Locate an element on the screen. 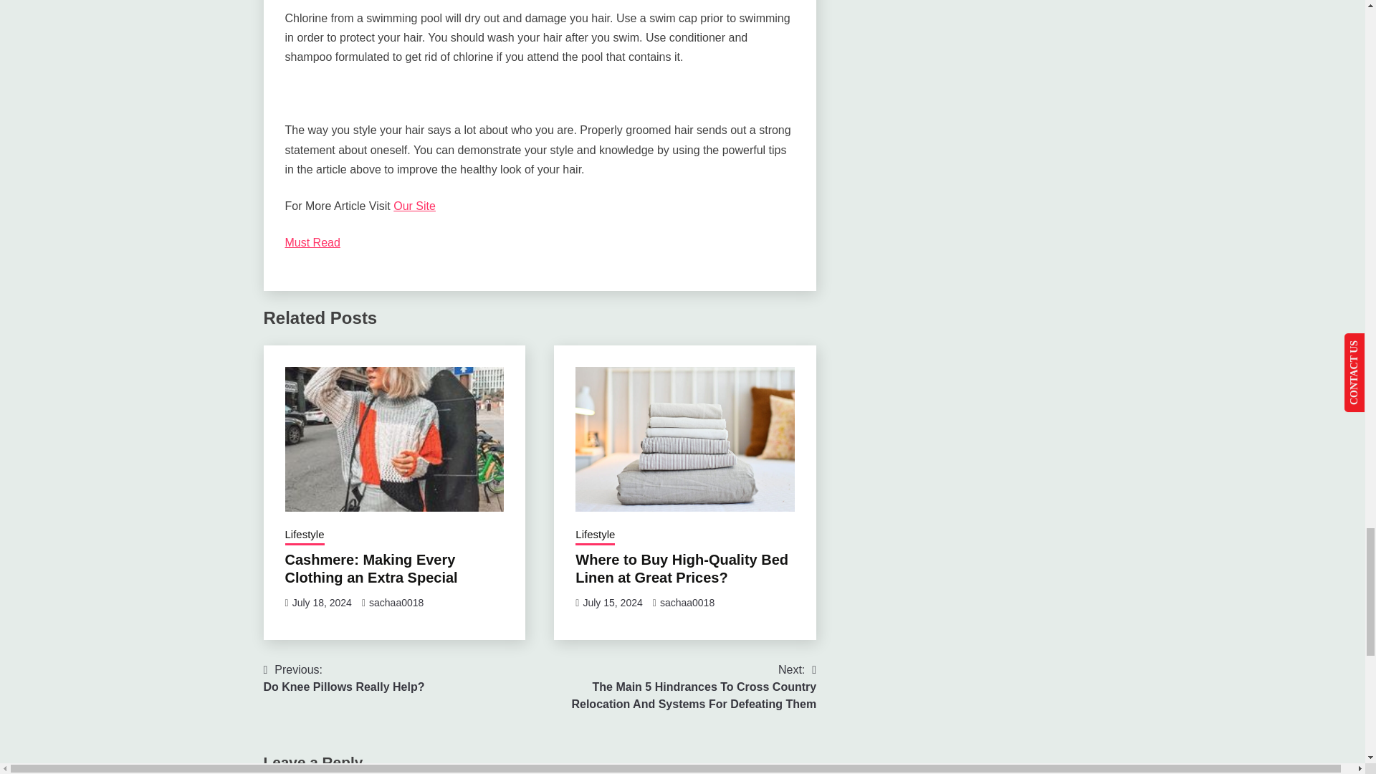 The height and width of the screenshot is (774, 1376). Our Site is located at coordinates (414, 205).